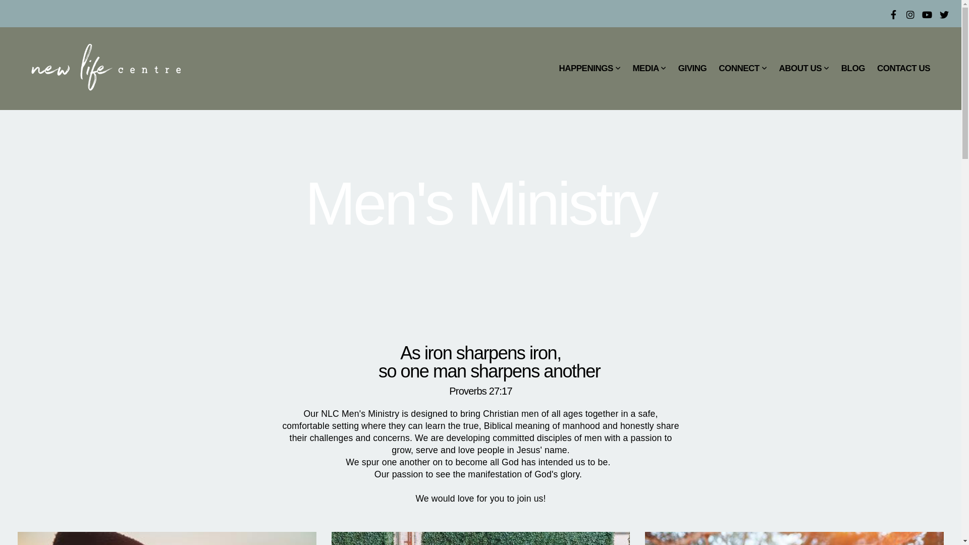 The image size is (969, 545). What do you see at coordinates (589, 69) in the screenshot?
I see `HAPPENINGS ` at bounding box center [589, 69].